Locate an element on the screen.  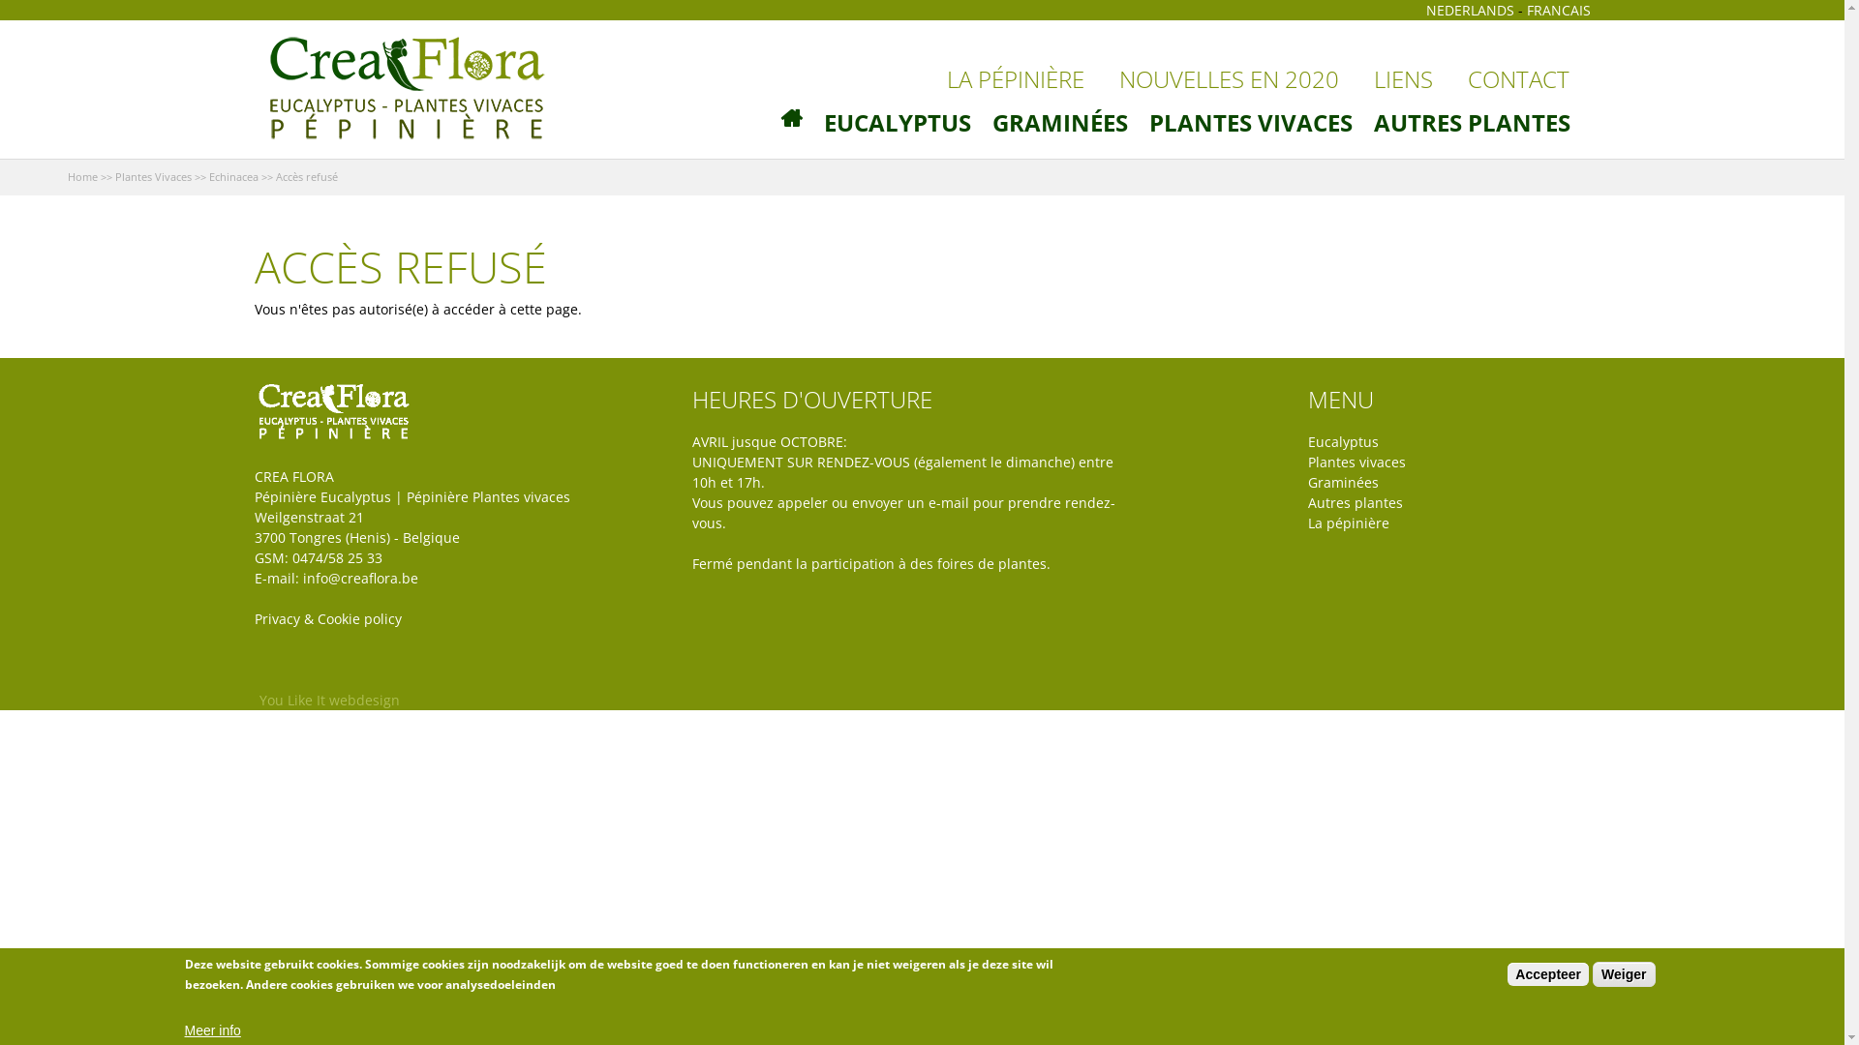
CONTACT is located at coordinates (1518, 79).